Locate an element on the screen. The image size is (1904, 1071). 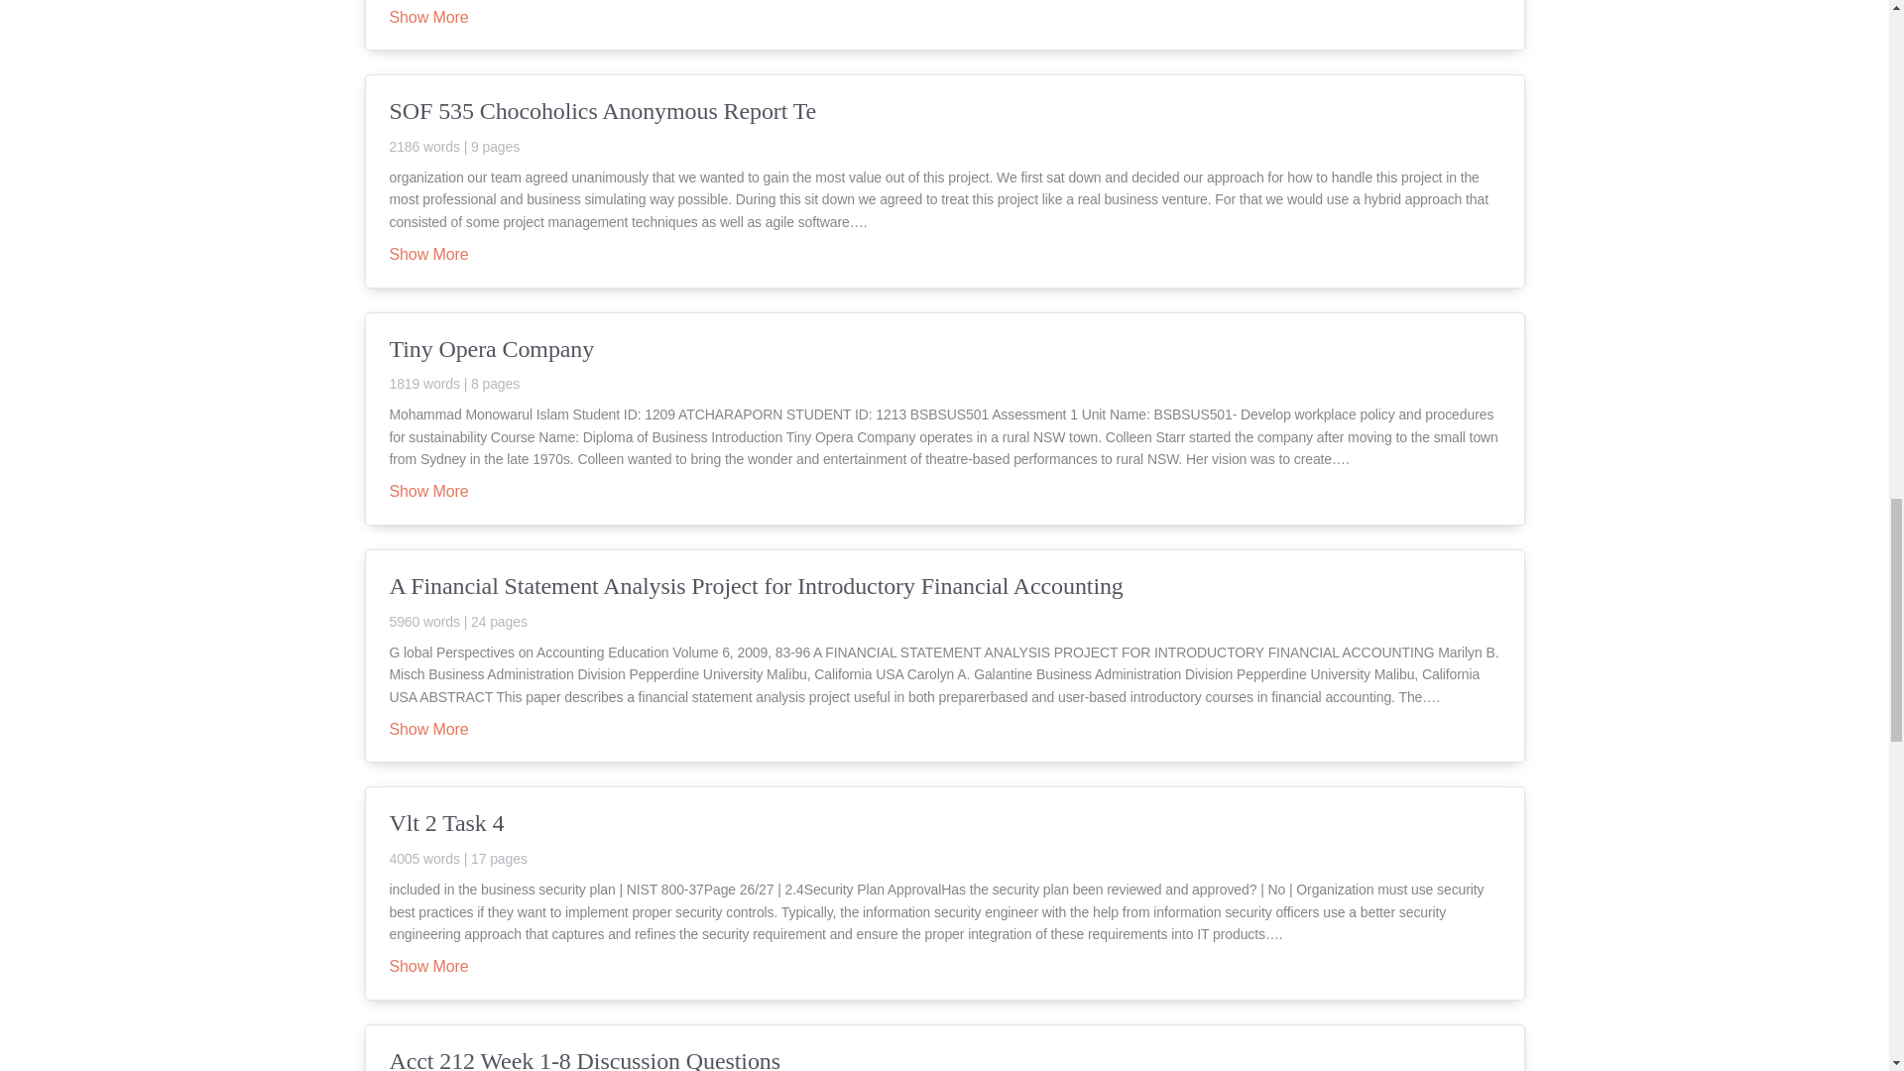
SOF 535 Chocoholics Anonymous Report Te is located at coordinates (944, 125).